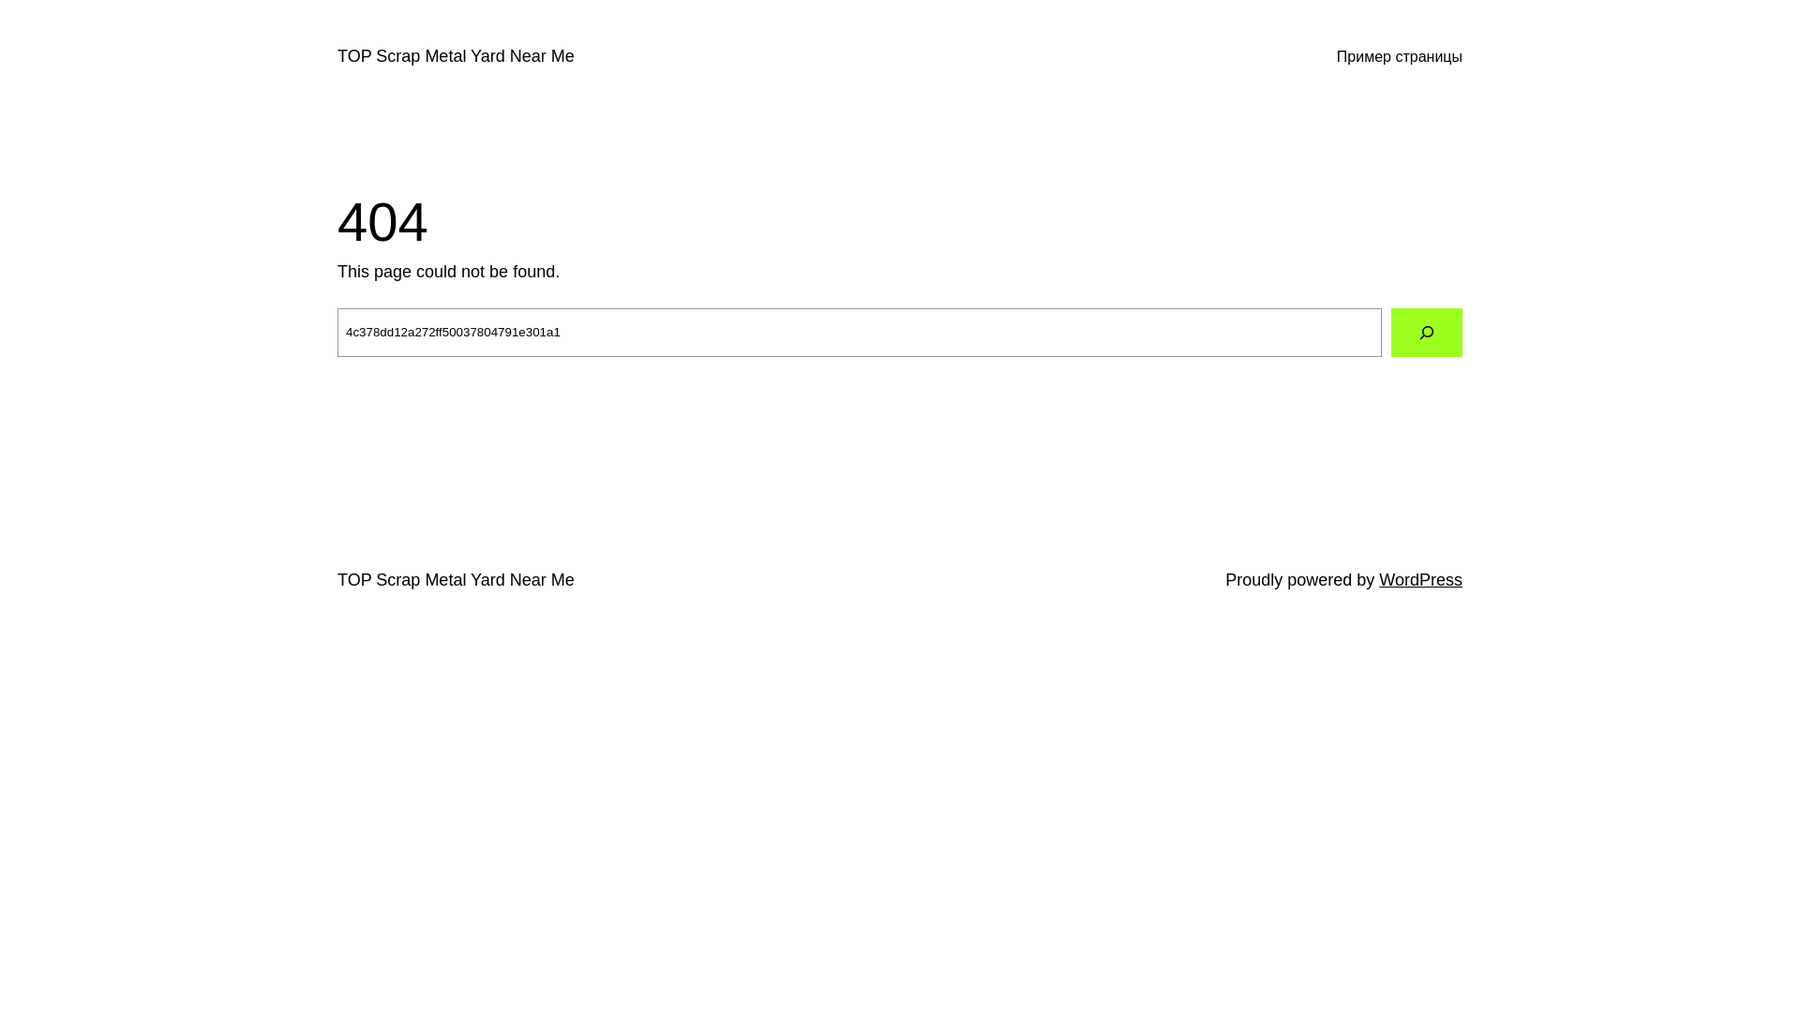 Image resolution: width=1800 pixels, height=1012 pixels. I want to click on TOP Scrap Metal Yard Near Me, so click(456, 56).